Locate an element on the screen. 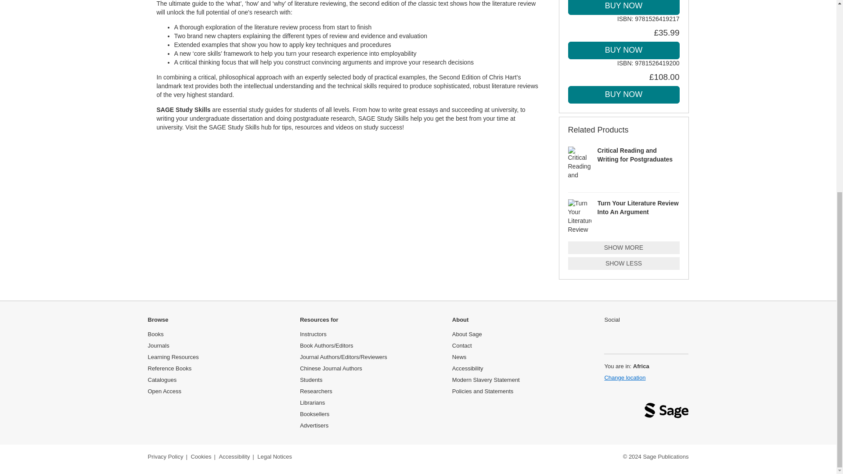  Buy now is located at coordinates (623, 50).